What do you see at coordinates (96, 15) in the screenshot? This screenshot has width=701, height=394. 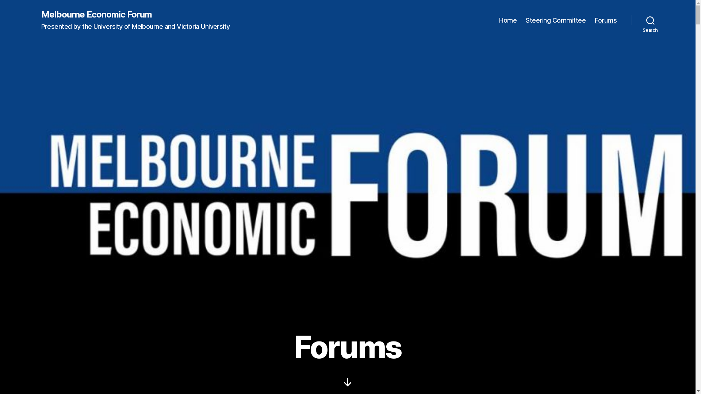 I see `Melbourne Economic Forum` at bounding box center [96, 15].